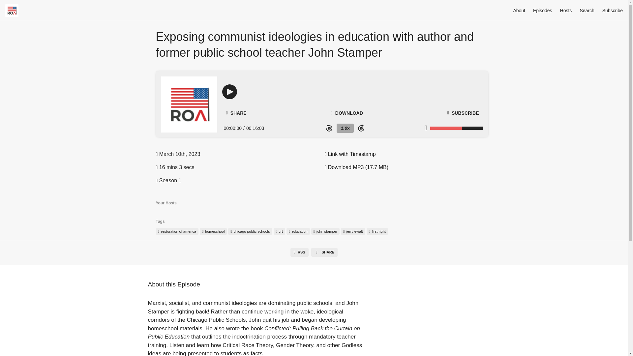 This screenshot has height=356, width=633. What do you see at coordinates (349, 154) in the screenshot?
I see `Link with Timestamp` at bounding box center [349, 154].